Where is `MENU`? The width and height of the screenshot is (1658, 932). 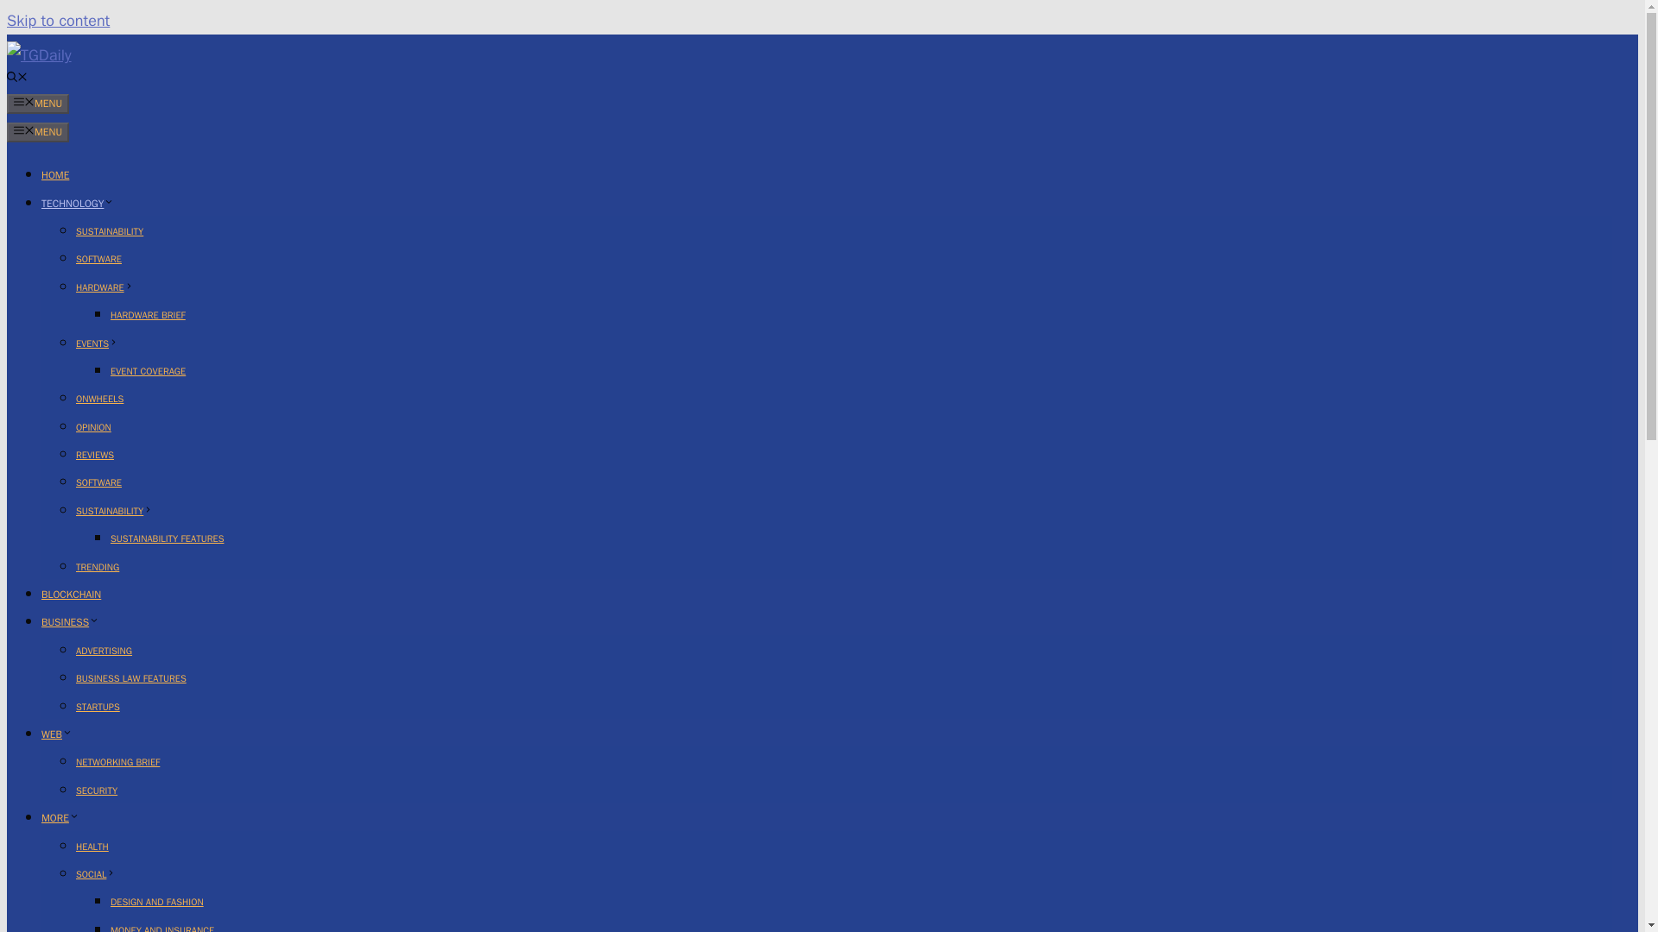 MENU is located at coordinates (38, 132).